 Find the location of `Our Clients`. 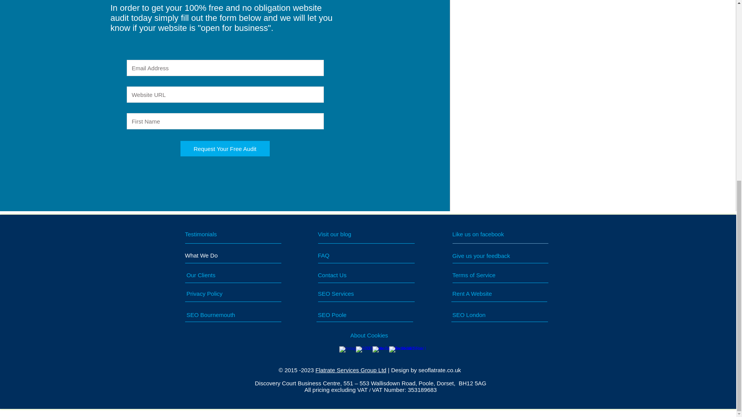

Our Clients is located at coordinates (215, 275).